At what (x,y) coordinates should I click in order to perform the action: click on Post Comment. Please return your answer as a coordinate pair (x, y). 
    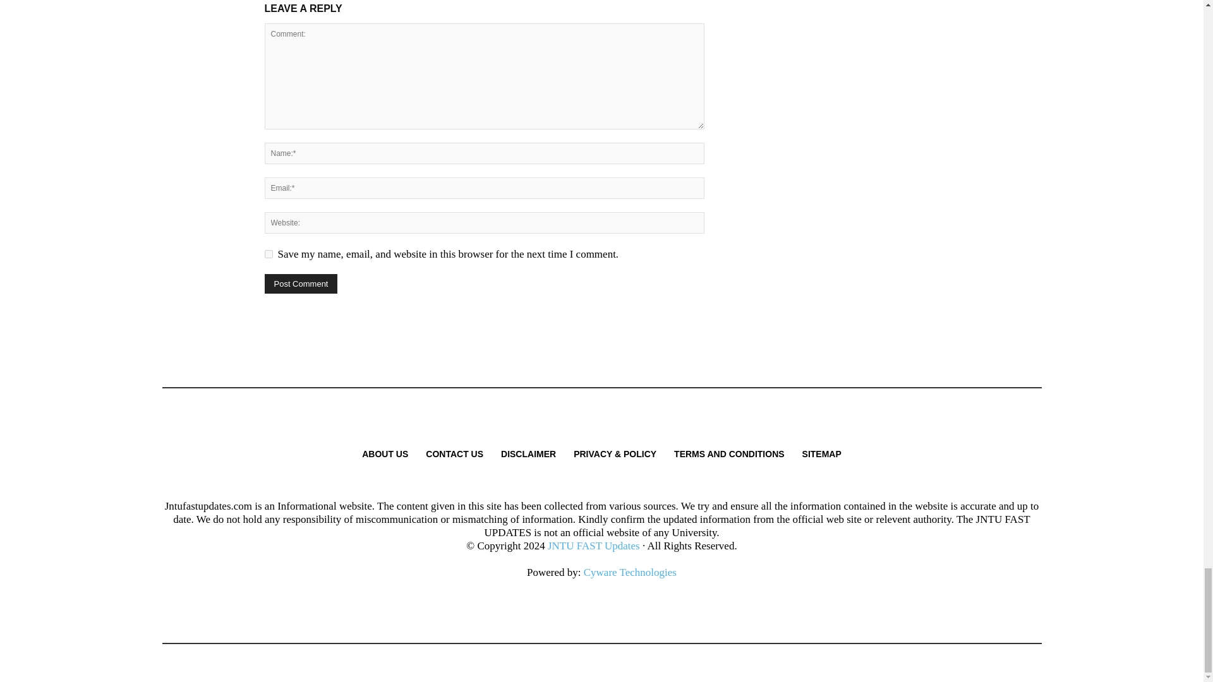
    Looking at the image, I should click on (301, 284).